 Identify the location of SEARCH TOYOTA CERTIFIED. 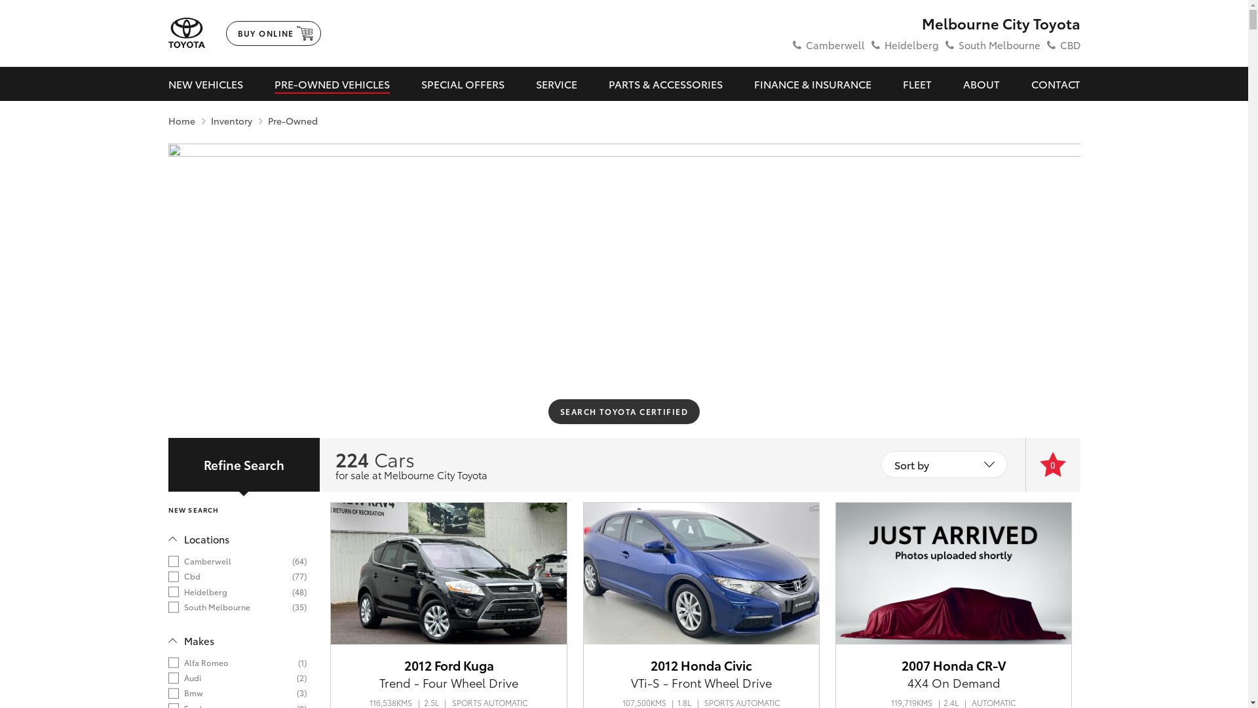
(624, 412).